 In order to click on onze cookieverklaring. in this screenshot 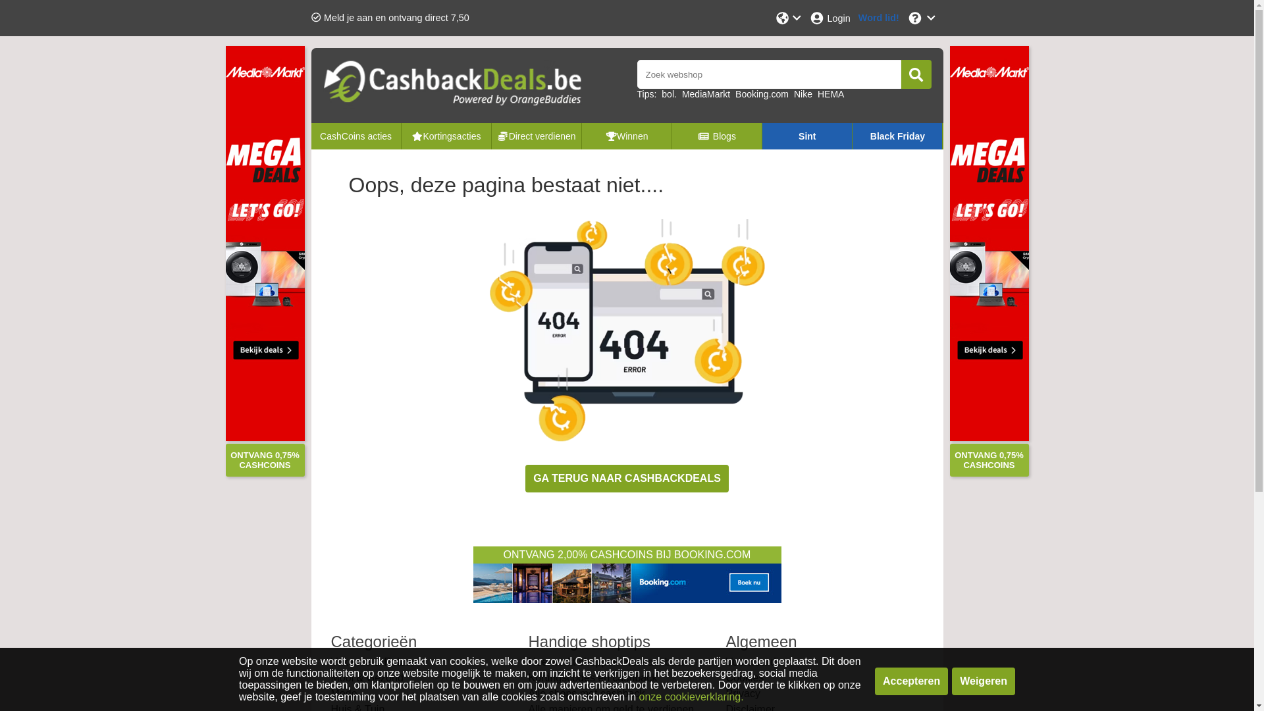, I will do `click(691, 697)`.